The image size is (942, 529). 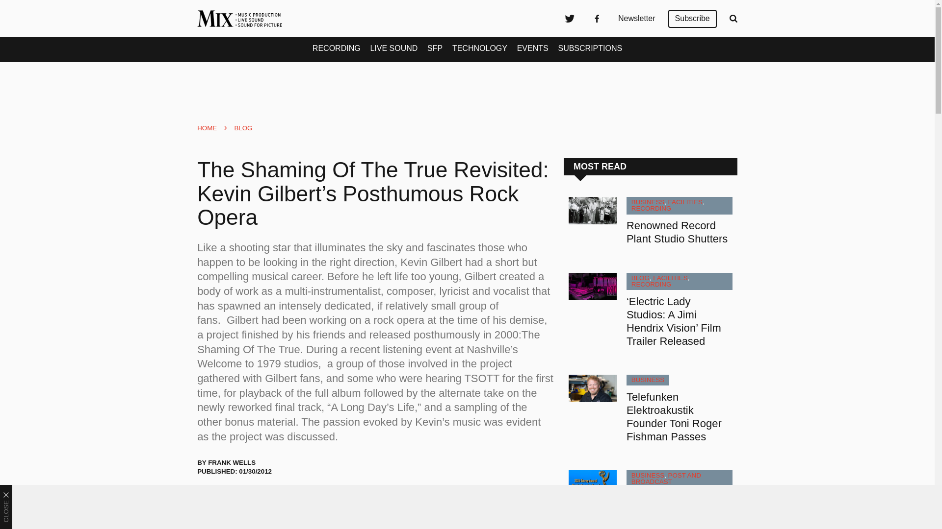 I want to click on Share on Twitter, so click(x=209, y=498).